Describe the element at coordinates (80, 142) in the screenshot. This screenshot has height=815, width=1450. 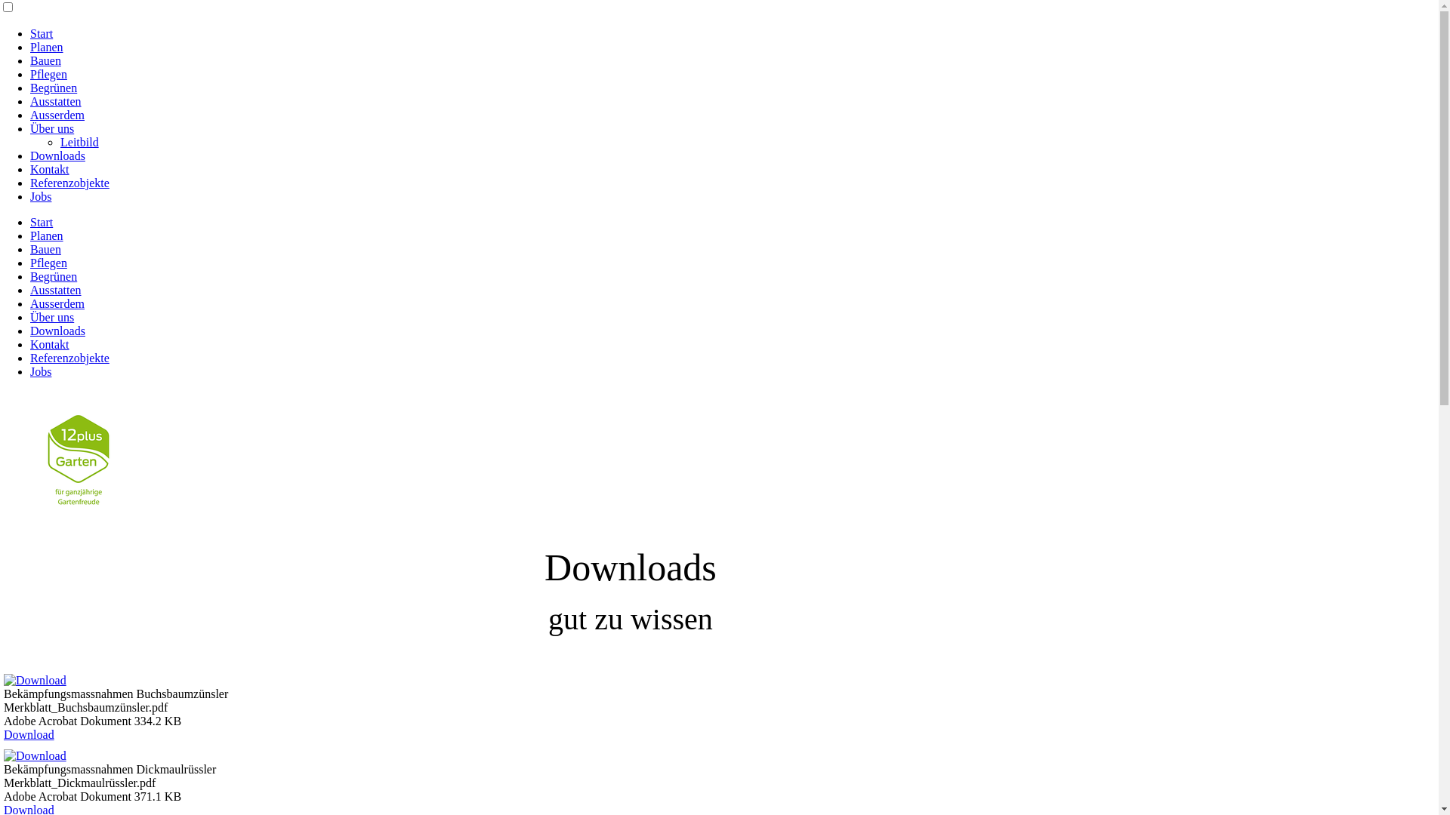
I see `Leitbild` at that location.